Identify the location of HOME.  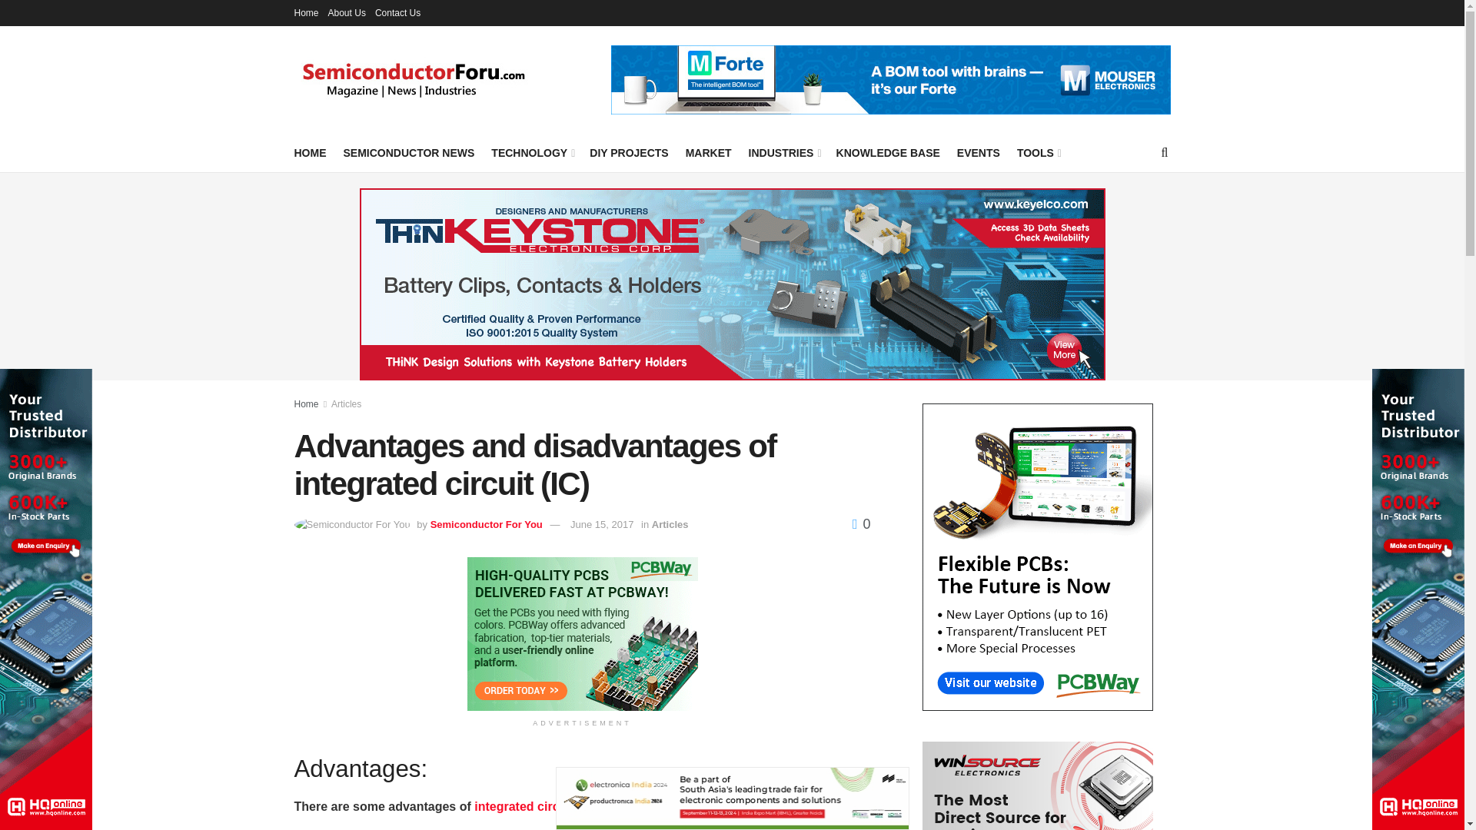
(310, 152).